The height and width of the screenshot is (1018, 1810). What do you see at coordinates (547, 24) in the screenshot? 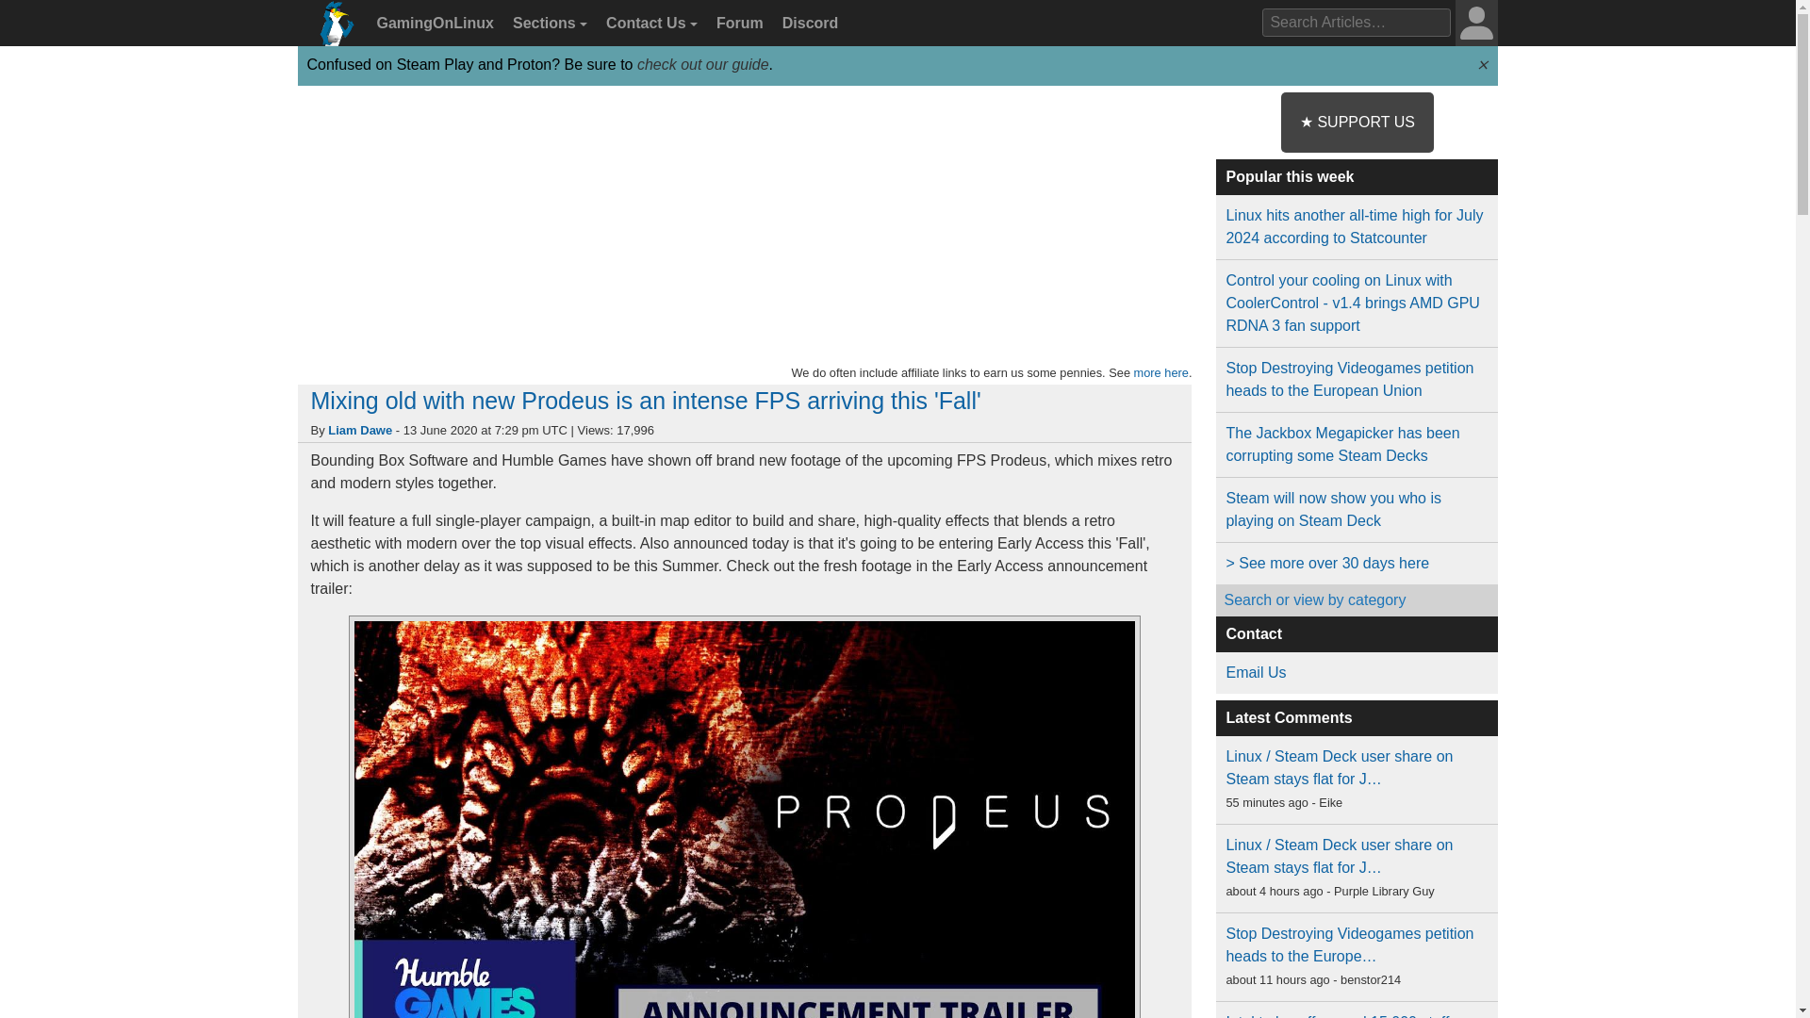
I see `Sections` at bounding box center [547, 24].